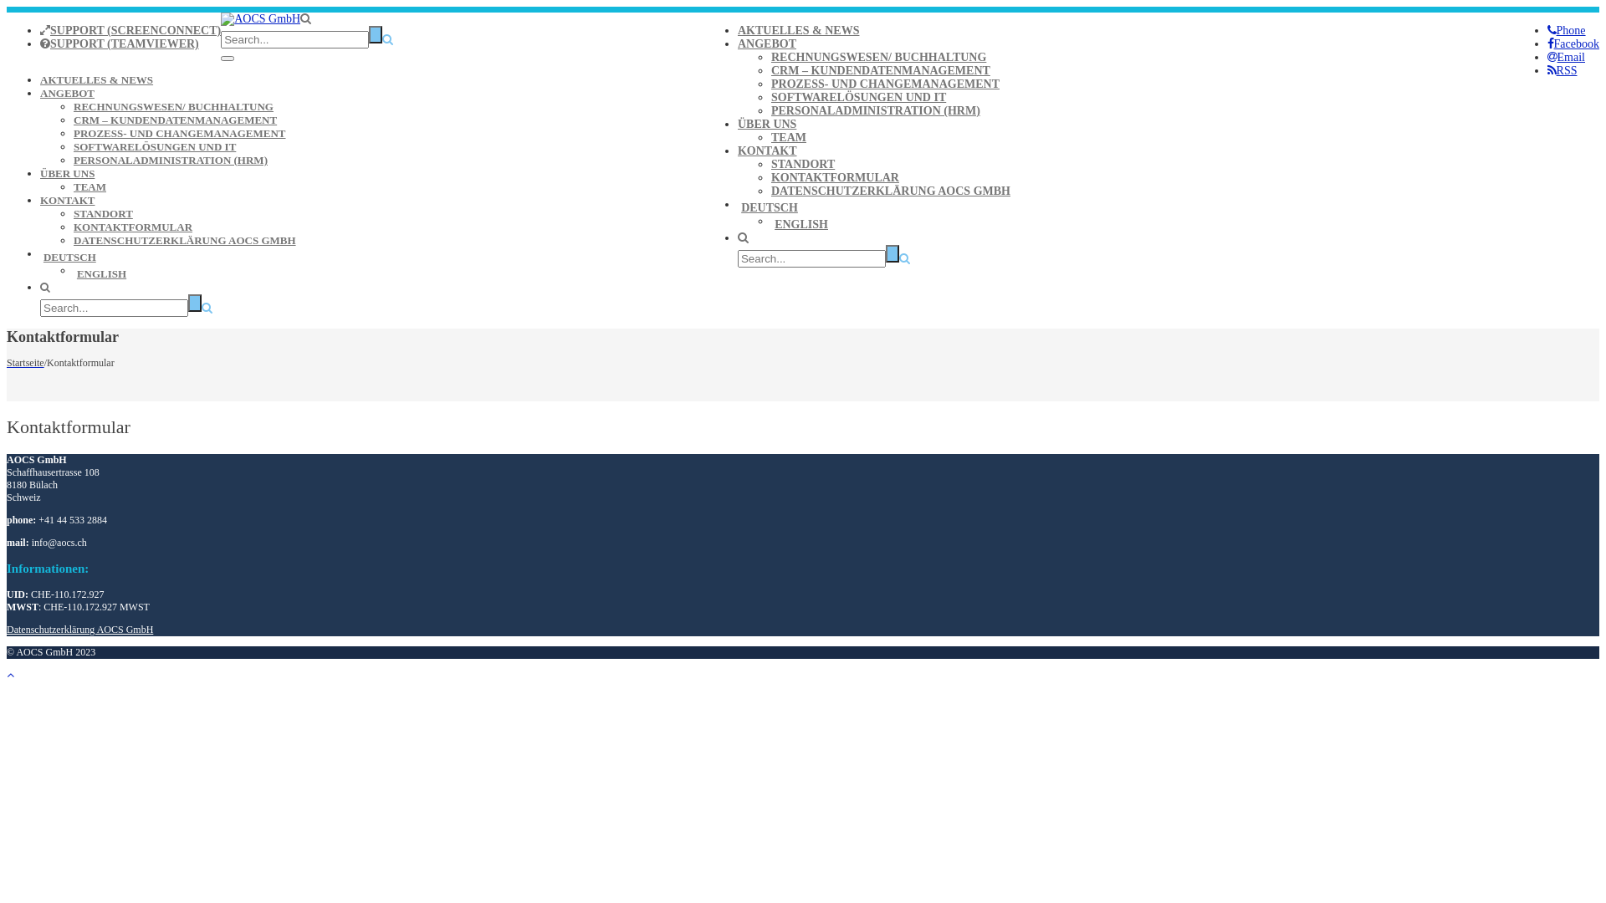  What do you see at coordinates (1573, 43) in the screenshot?
I see `Facebook` at bounding box center [1573, 43].